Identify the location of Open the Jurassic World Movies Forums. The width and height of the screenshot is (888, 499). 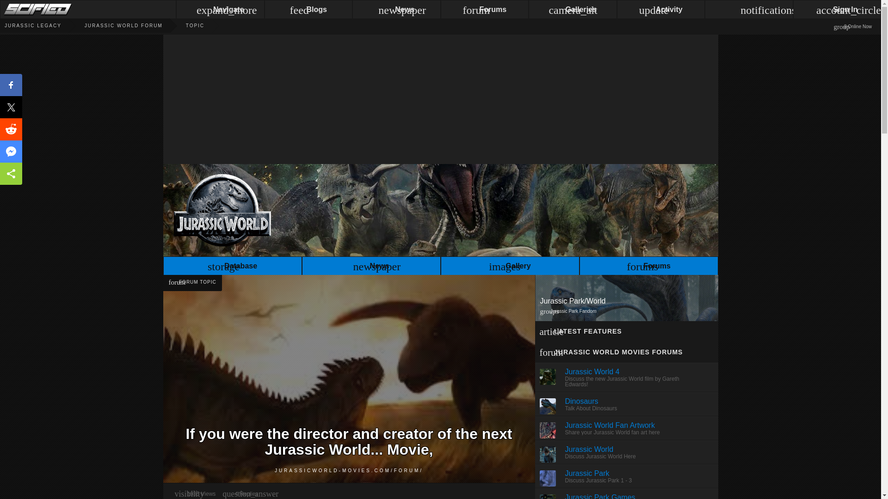
(648, 267).